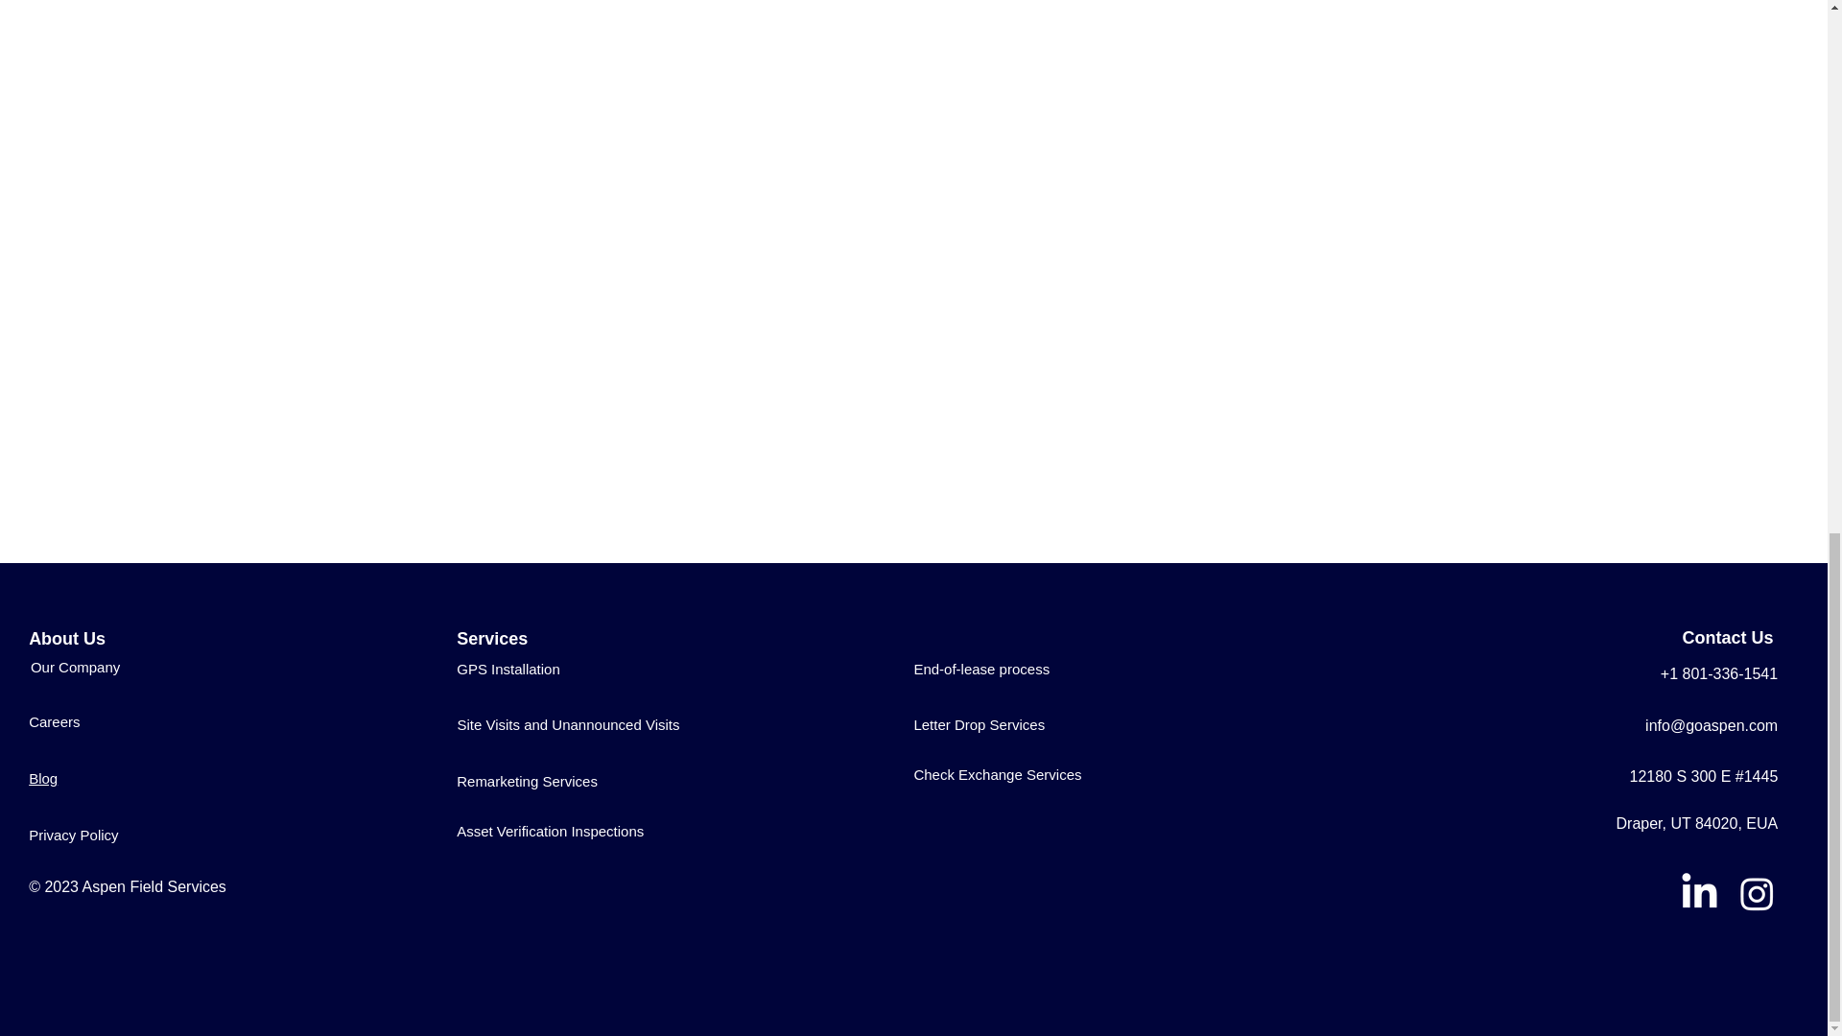 This screenshot has width=1842, height=1036. I want to click on Site Visits and Unannounced Visits, so click(568, 723).